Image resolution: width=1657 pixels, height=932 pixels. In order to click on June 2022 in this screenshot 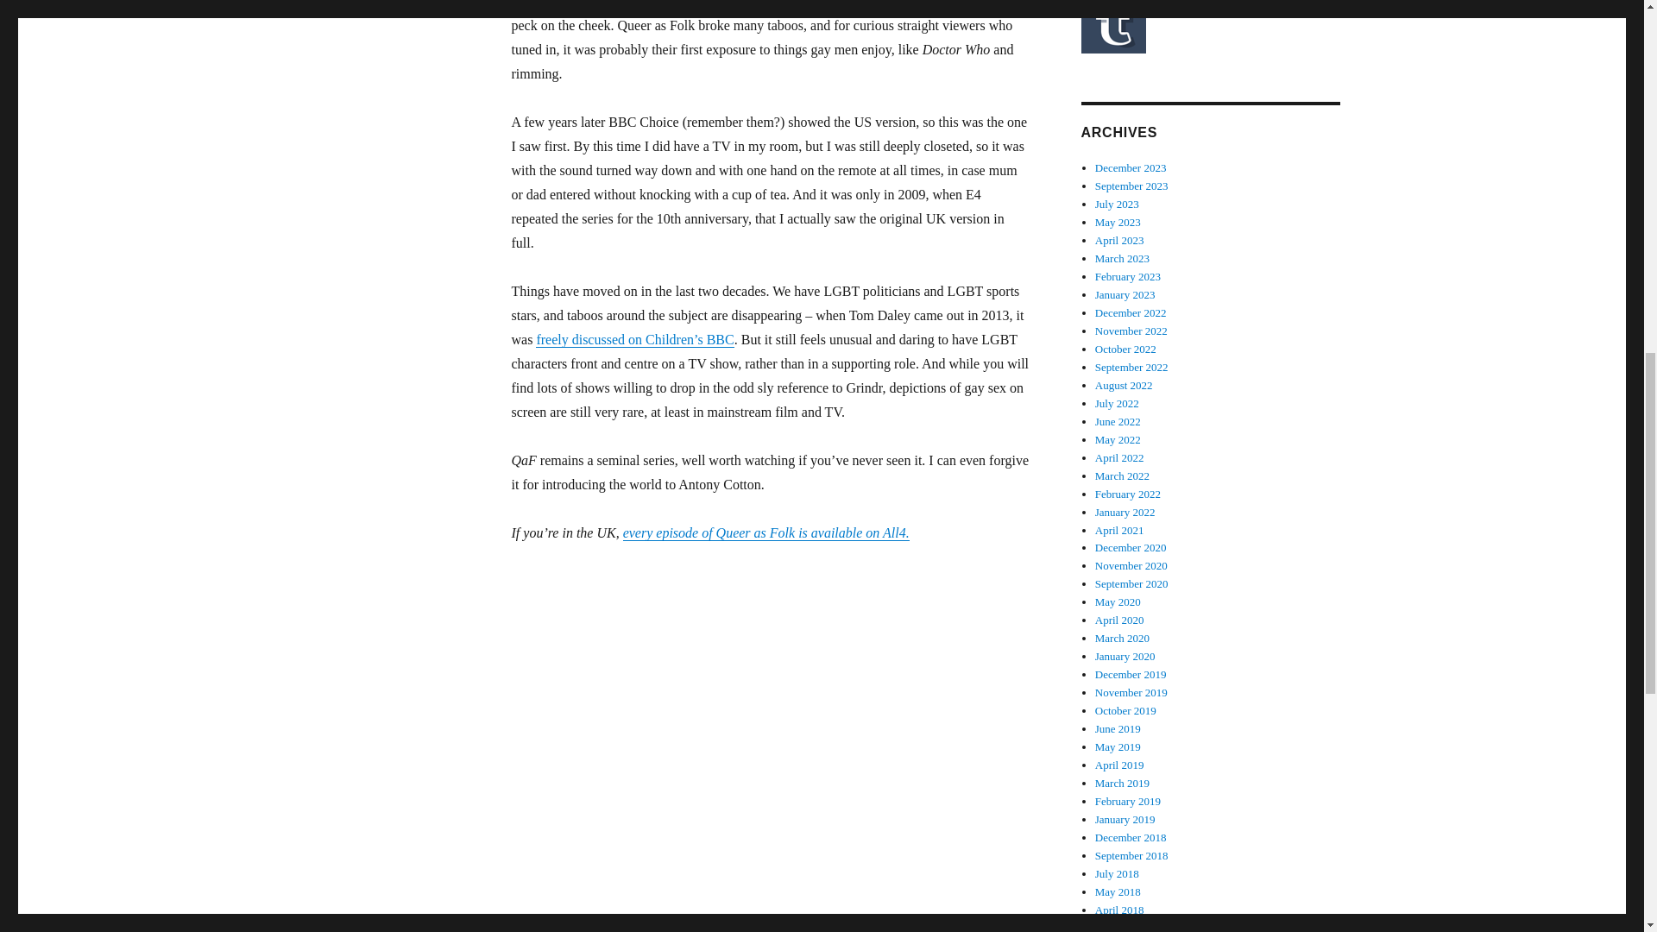, I will do `click(1118, 421)`.